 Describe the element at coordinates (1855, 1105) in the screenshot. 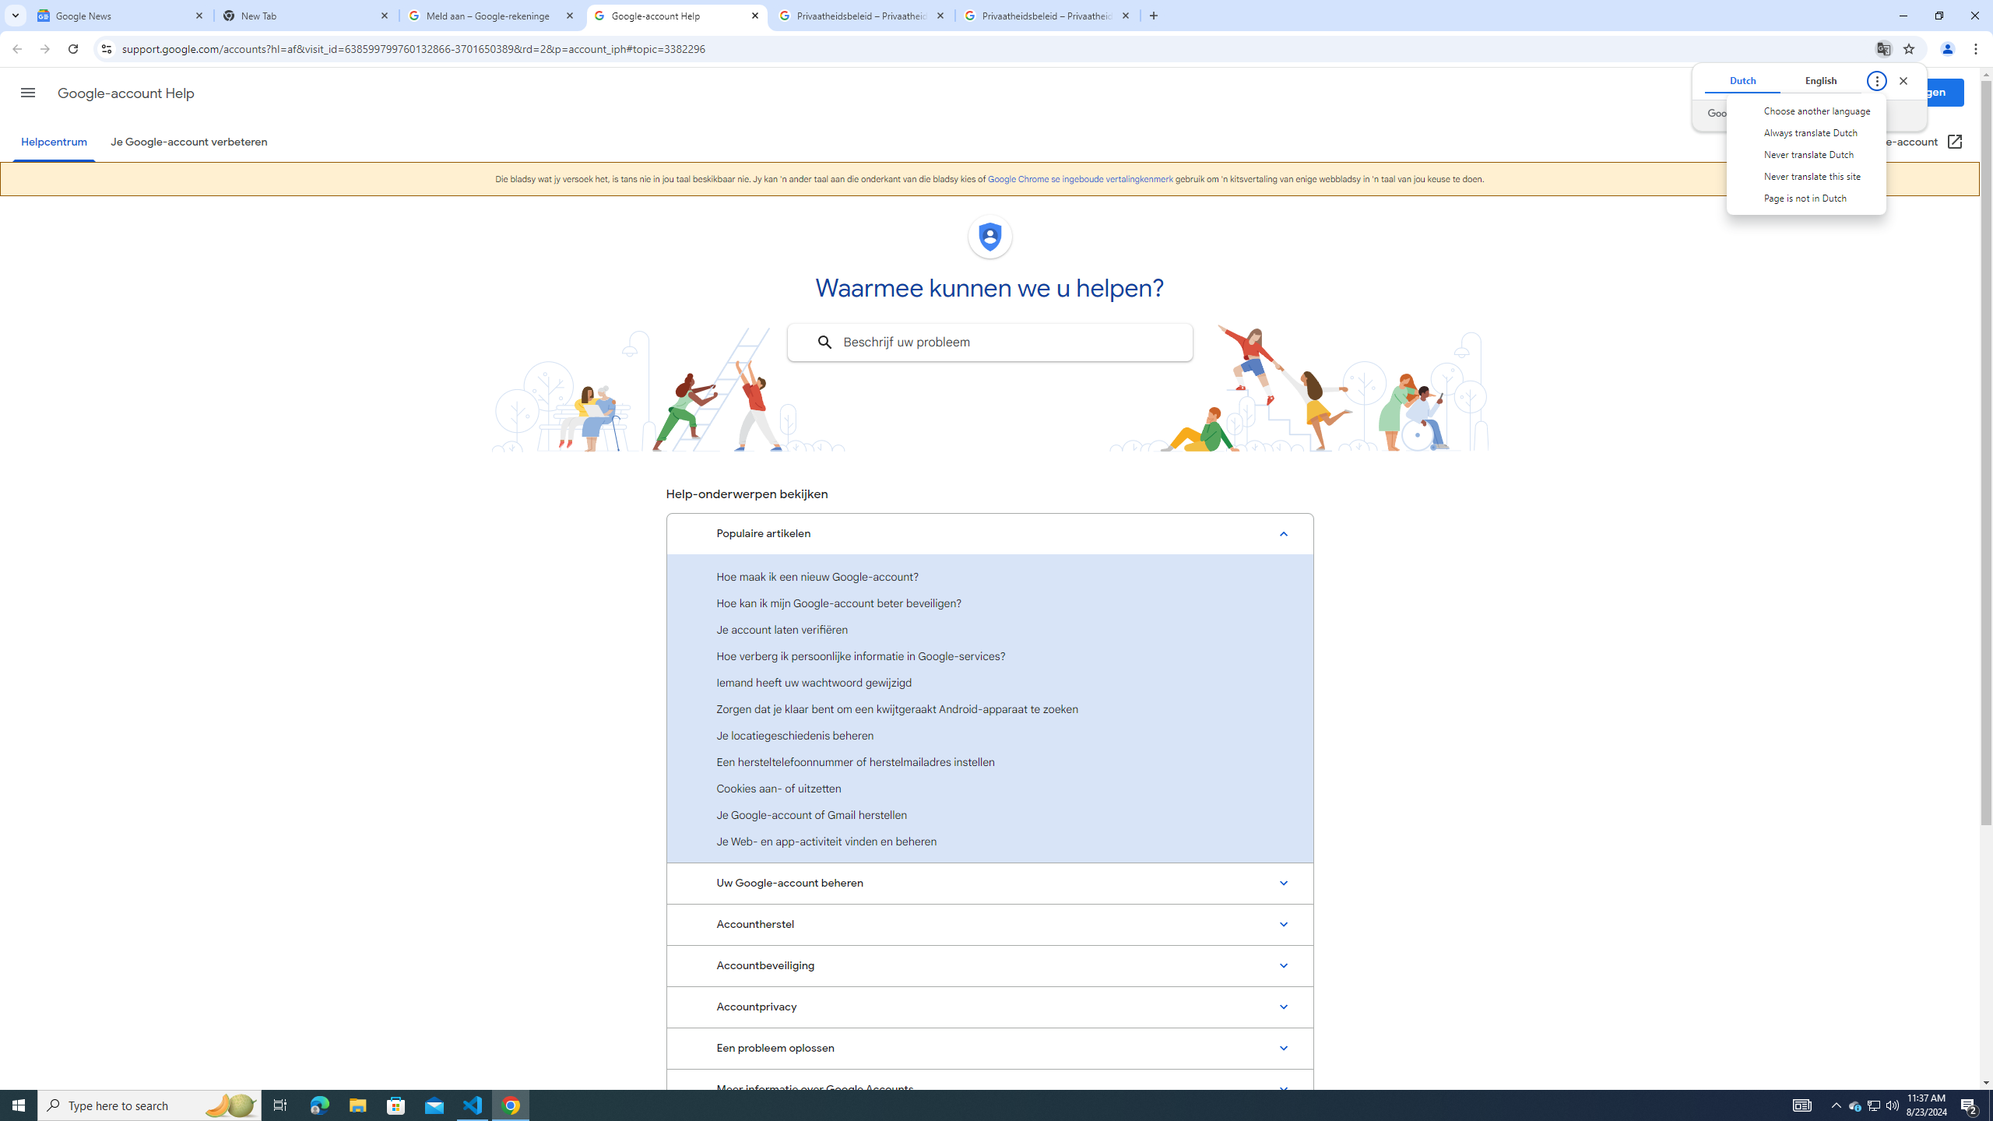

I see `Accountherstel` at that location.